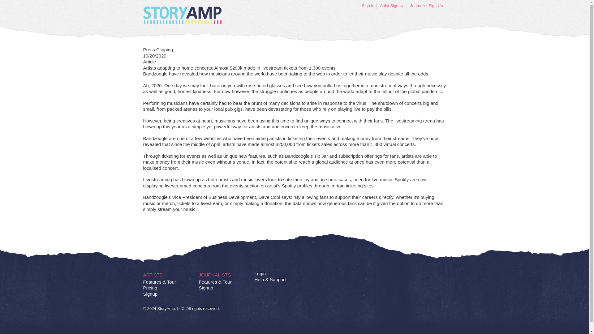 Image resolution: width=594 pixels, height=334 pixels. What do you see at coordinates (392, 6) in the screenshot?
I see `Artist Sign Up` at bounding box center [392, 6].